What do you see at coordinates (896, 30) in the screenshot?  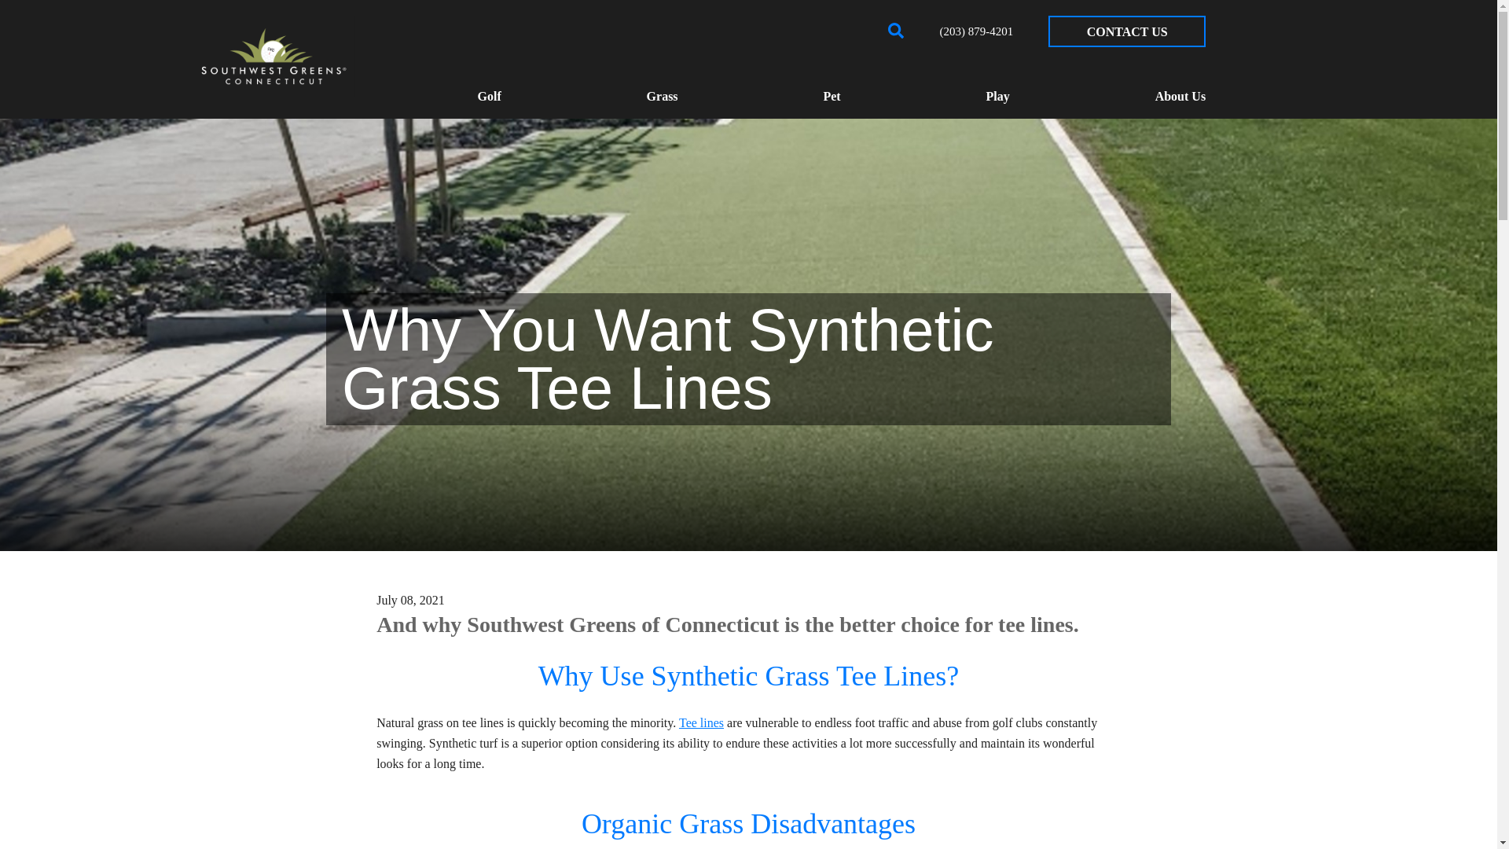 I see `Open Search` at bounding box center [896, 30].